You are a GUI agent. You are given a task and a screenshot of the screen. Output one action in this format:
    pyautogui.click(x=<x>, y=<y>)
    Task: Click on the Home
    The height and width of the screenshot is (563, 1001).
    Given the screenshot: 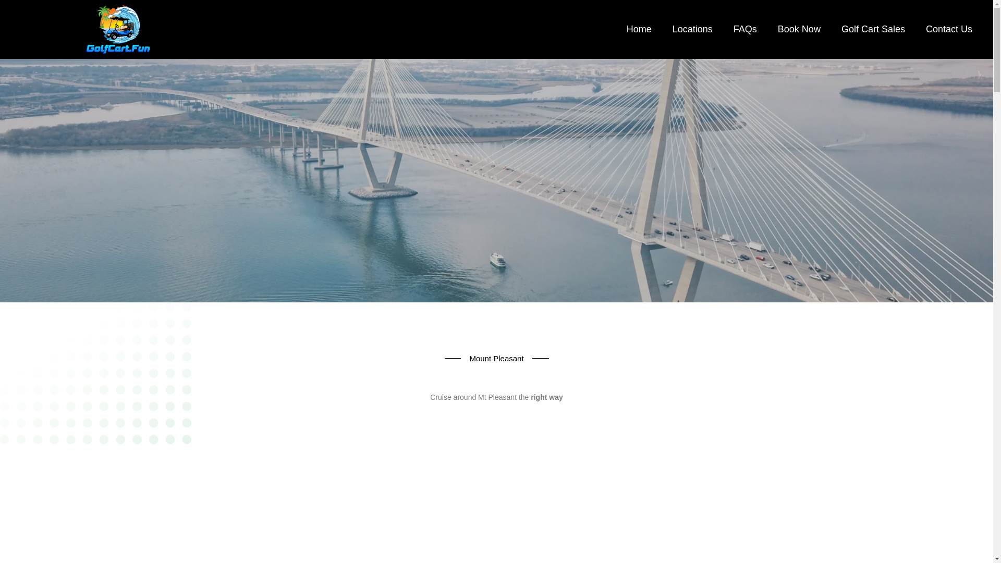 What is the action you would take?
    pyautogui.click(x=639, y=29)
    